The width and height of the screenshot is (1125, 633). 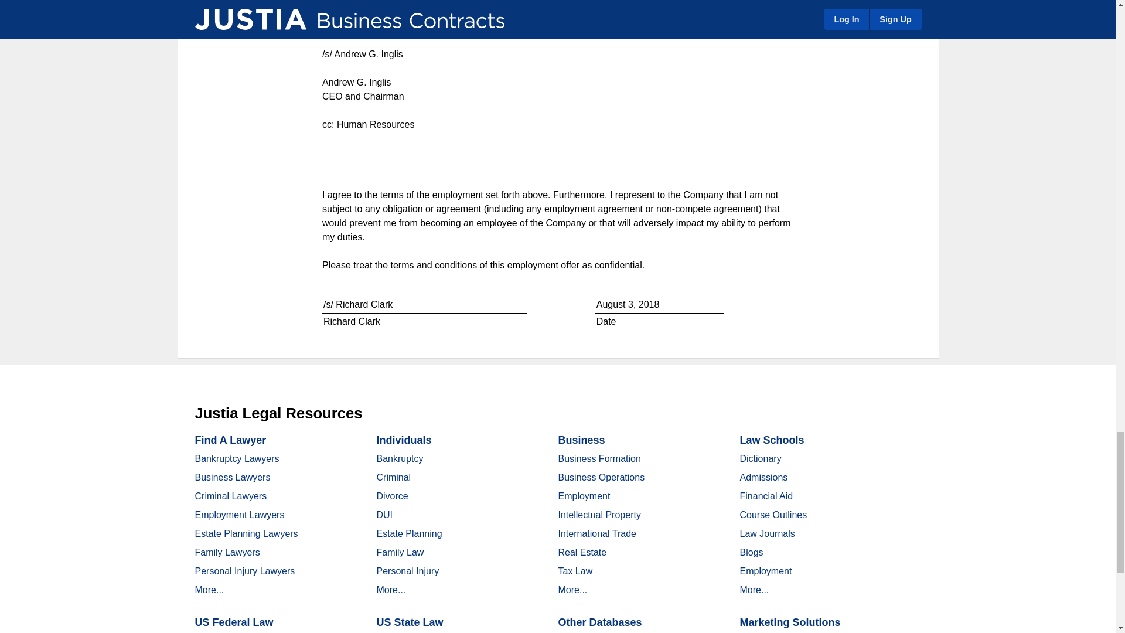 I want to click on Business Lawyers, so click(x=232, y=477).